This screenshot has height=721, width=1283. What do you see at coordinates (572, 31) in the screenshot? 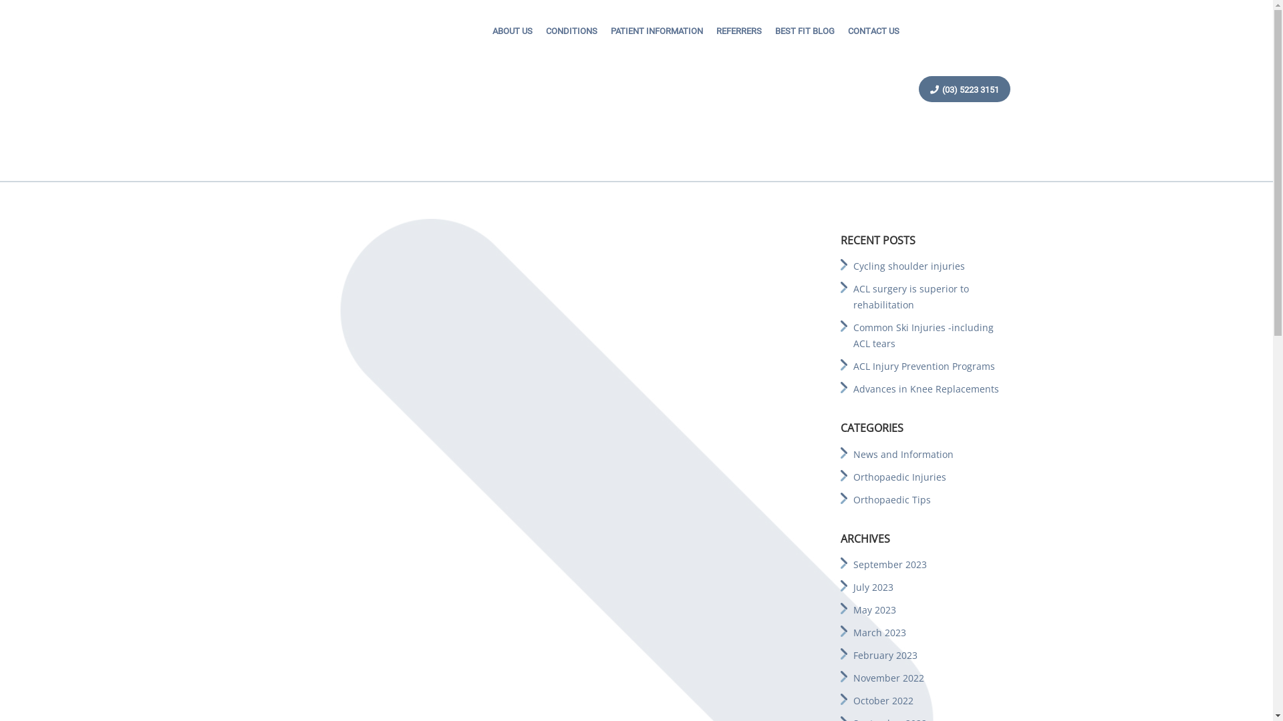
I see `CONDITIONS` at bounding box center [572, 31].